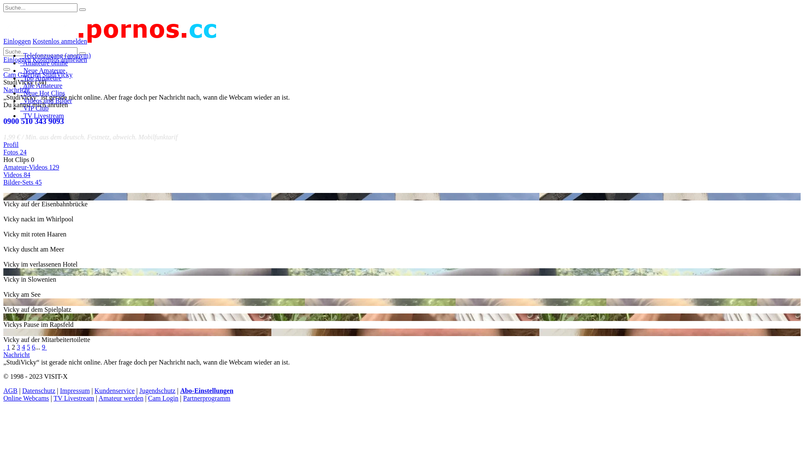 The width and height of the screenshot is (804, 452). What do you see at coordinates (8, 347) in the screenshot?
I see `1` at bounding box center [8, 347].